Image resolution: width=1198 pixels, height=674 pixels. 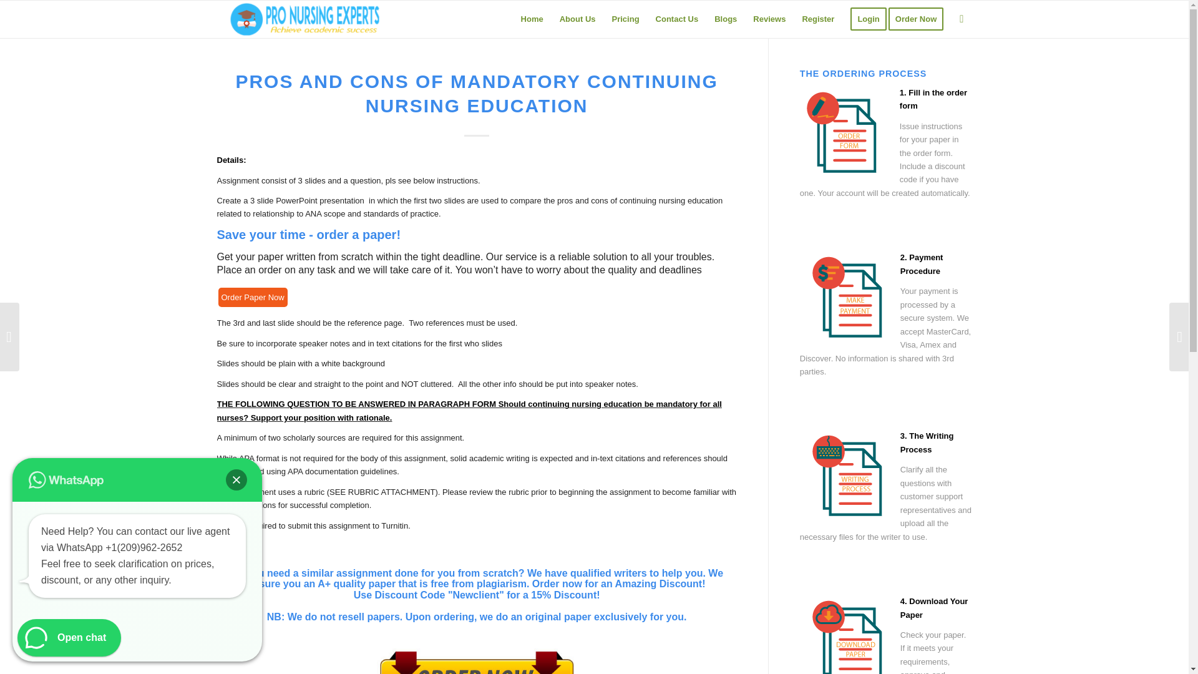 I want to click on Register, so click(x=817, y=19).